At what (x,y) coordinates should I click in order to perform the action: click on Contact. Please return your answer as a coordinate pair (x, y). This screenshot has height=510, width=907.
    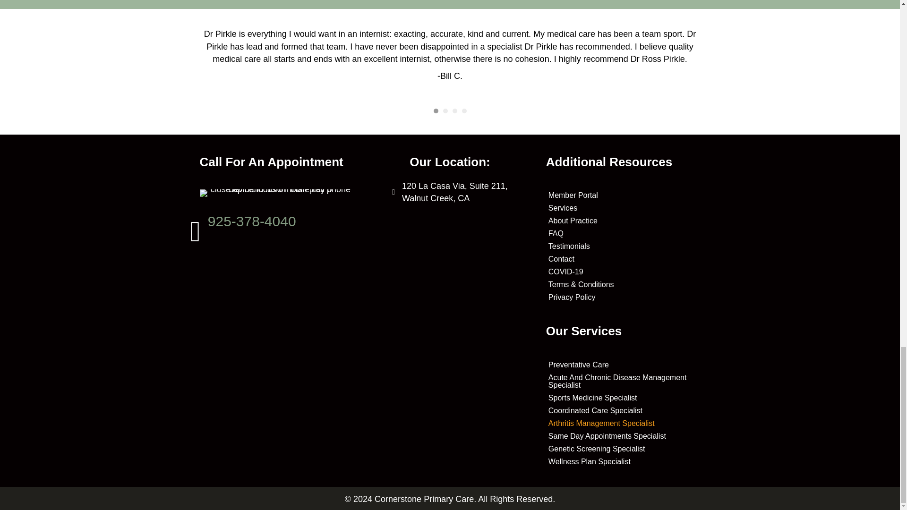
    Looking at the image, I should click on (623, 259).